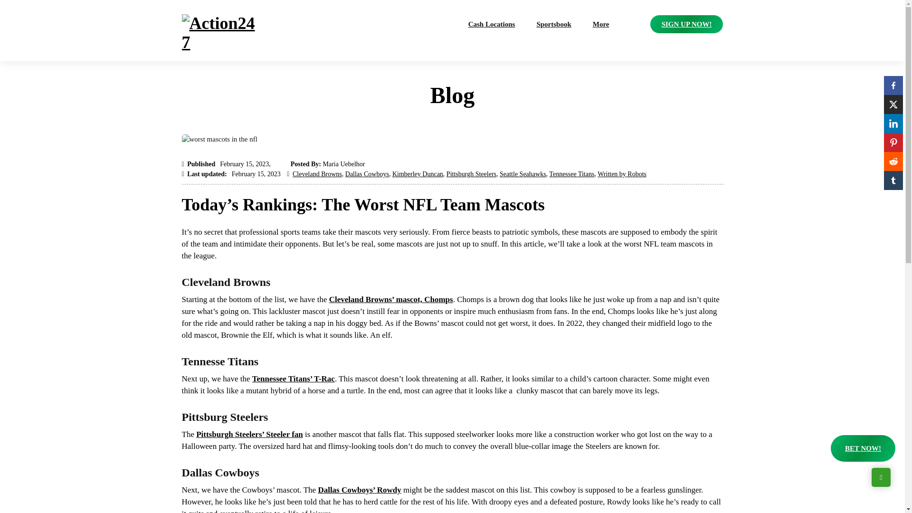  I want to click on Kimberley Duncan, so click(418, 174).